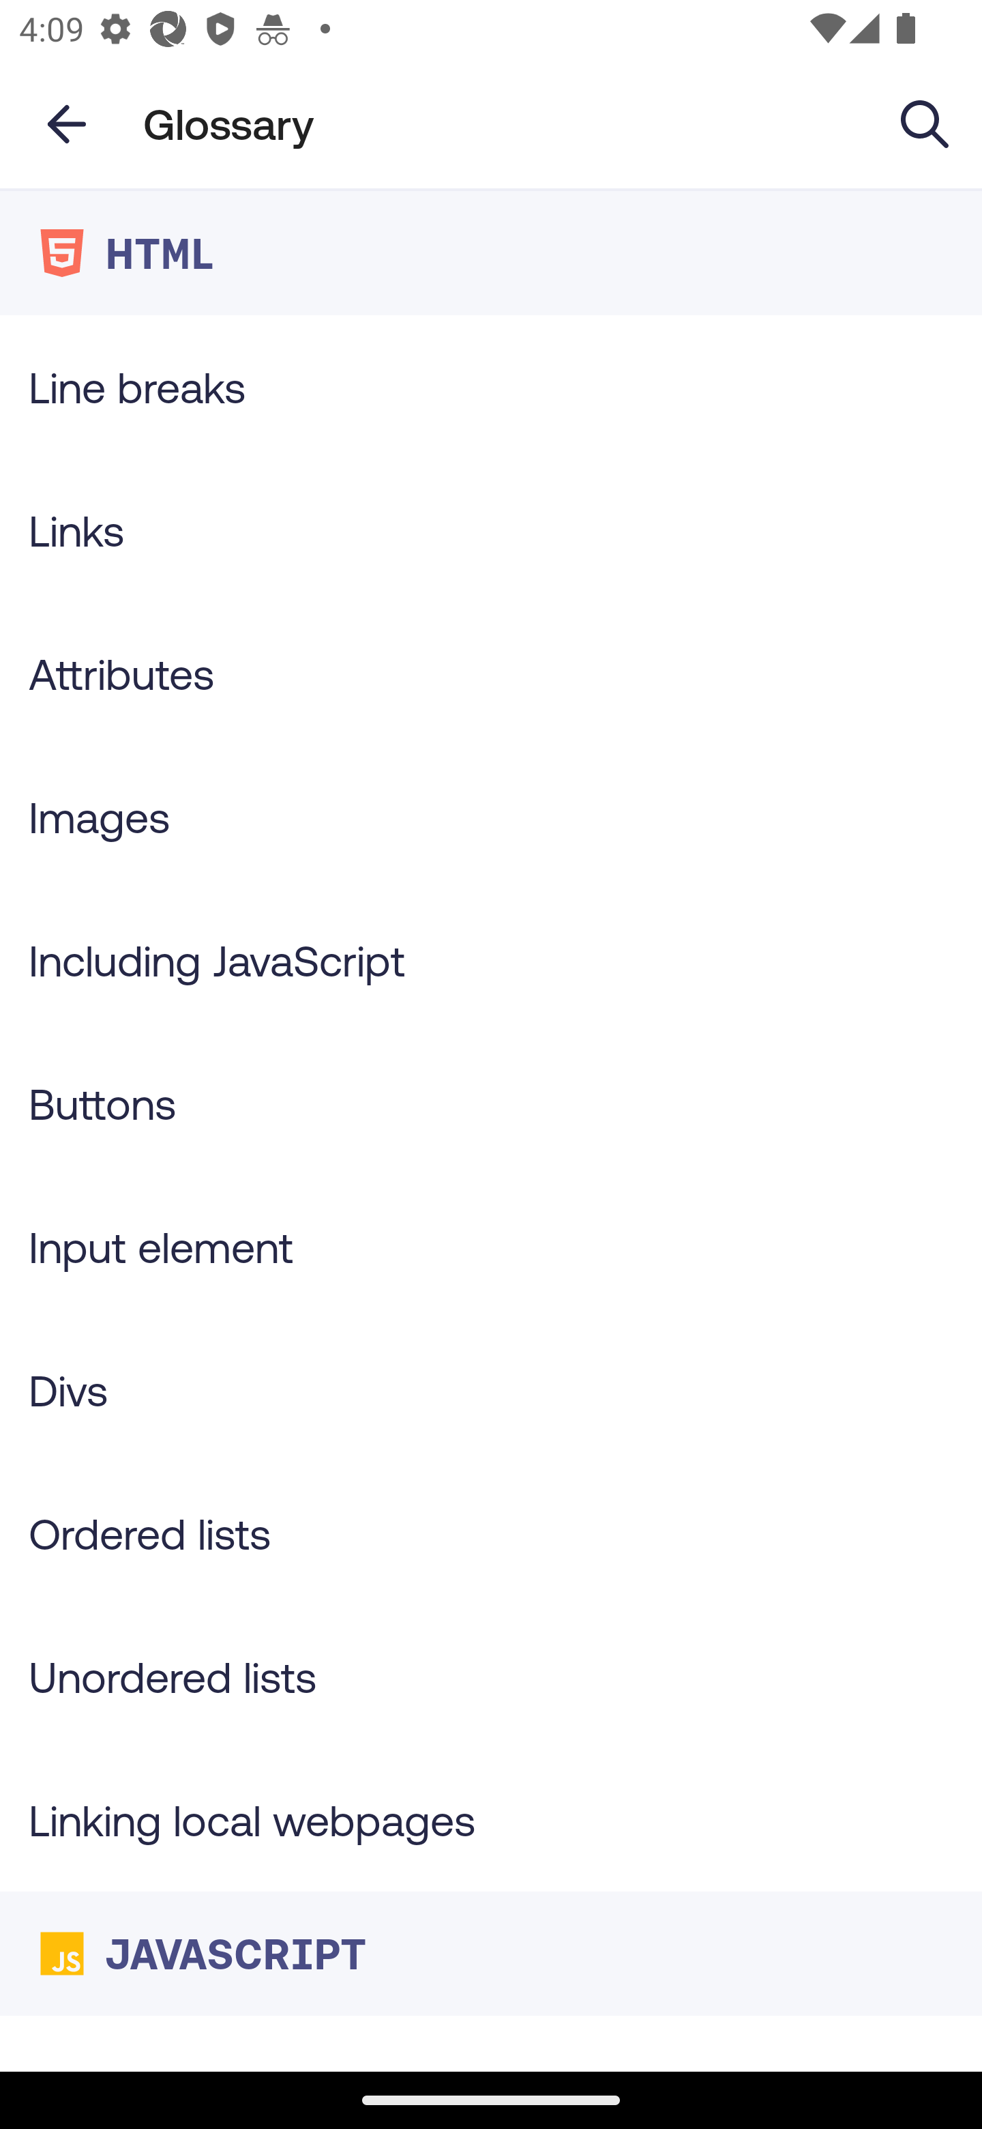  Describe the element at coordinates (491, 1819) in the screenshot. I see `Linking local webpages` at that location.